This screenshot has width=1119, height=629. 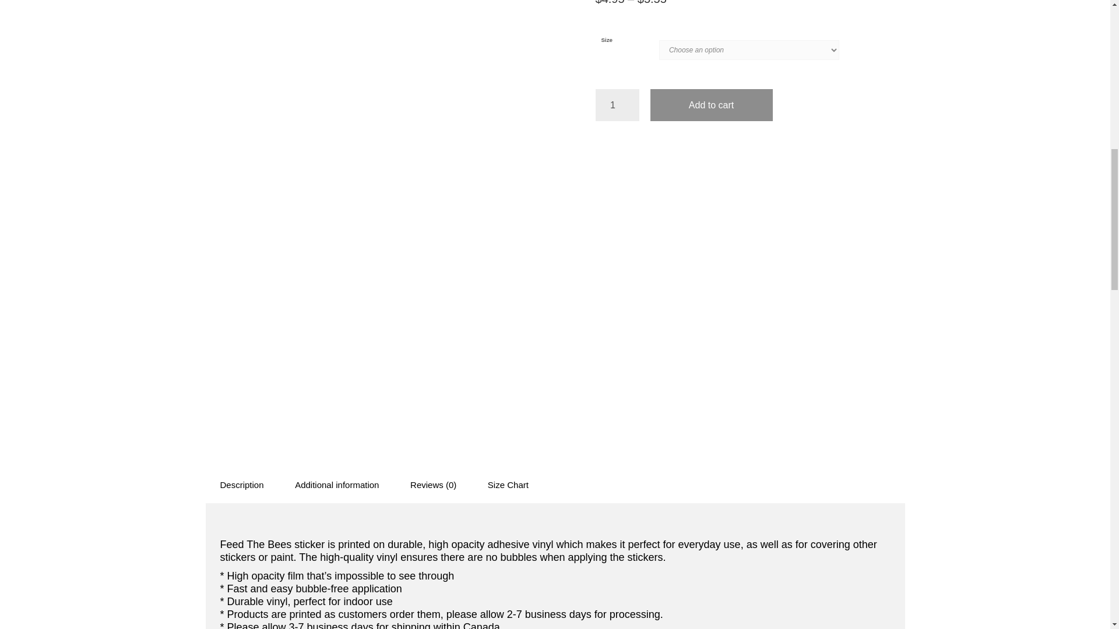 I want to click on Add to cart, so click(x=711, y=105).